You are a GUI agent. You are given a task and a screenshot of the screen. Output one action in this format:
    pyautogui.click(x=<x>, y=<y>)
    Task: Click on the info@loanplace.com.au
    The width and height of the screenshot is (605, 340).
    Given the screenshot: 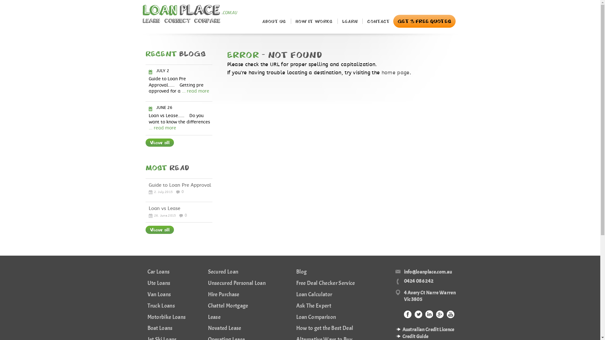 What is the action you would take?
    pyautogui.click(x=423, y=272)
    